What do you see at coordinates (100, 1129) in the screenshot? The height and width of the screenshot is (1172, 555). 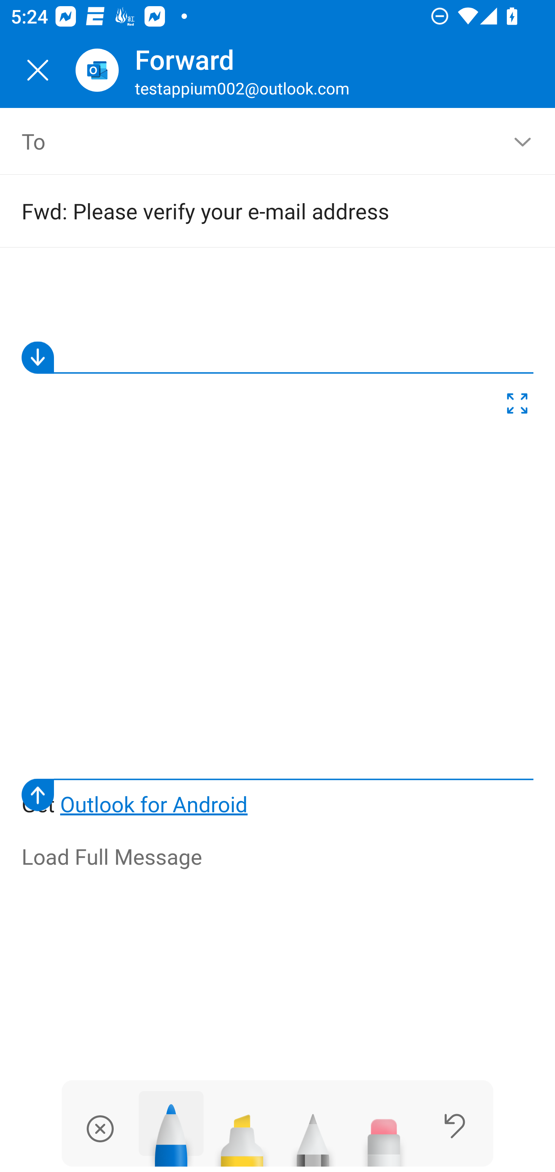 I see `dismiss ink and save drawing` at bounding box center [100, 1129].